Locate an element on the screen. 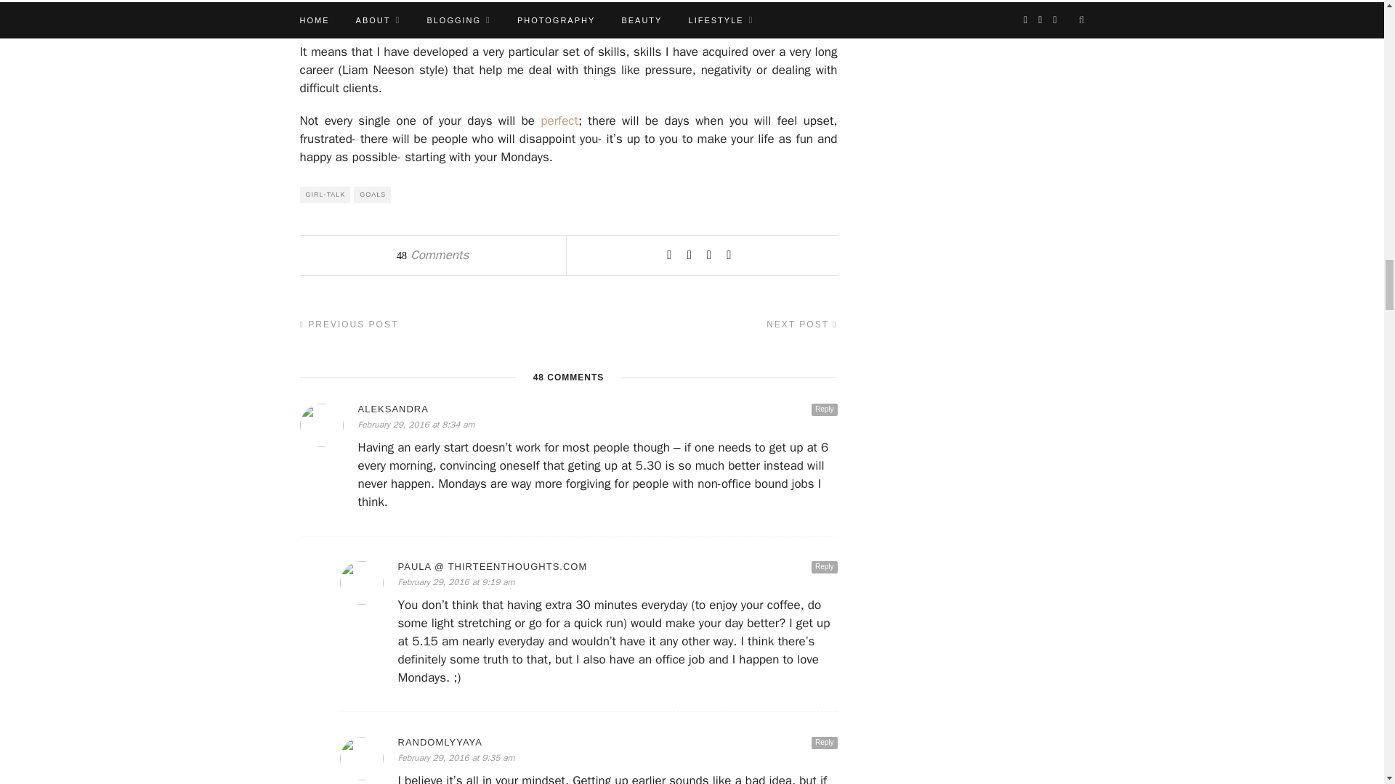 The image size is (1395, 784). PREVIOUS POST is located at coordinates (349, 324).